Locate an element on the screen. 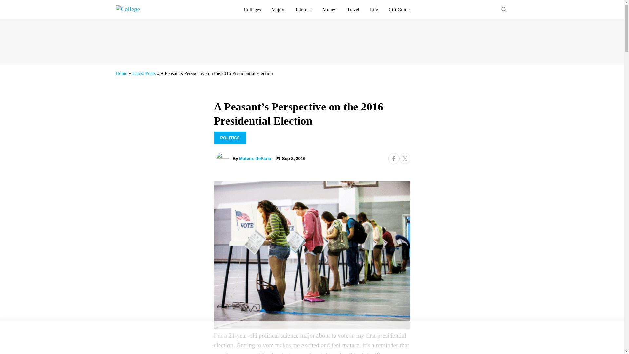 This screenshot has height=354, width=629. Majors is located at coordinates (278, 10).